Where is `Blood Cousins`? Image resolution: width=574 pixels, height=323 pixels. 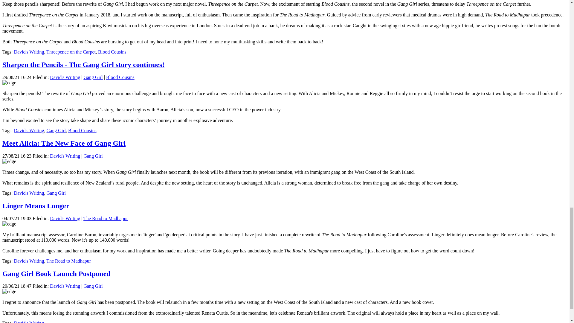
Blood Cousins is located at coordinates (82, 130).